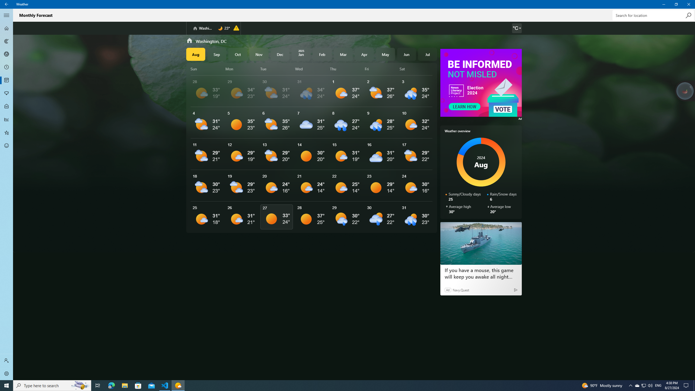 This screenshot has width=695, height=391. I want to click on Historical Weather - Not Selected, so click(7, 119).